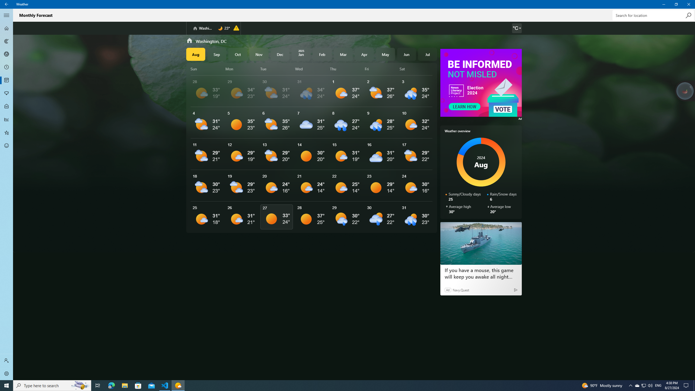 This screenshot has width=695, height=391. I want to click on Historical Weather - Not Selected, so click(7, 119).